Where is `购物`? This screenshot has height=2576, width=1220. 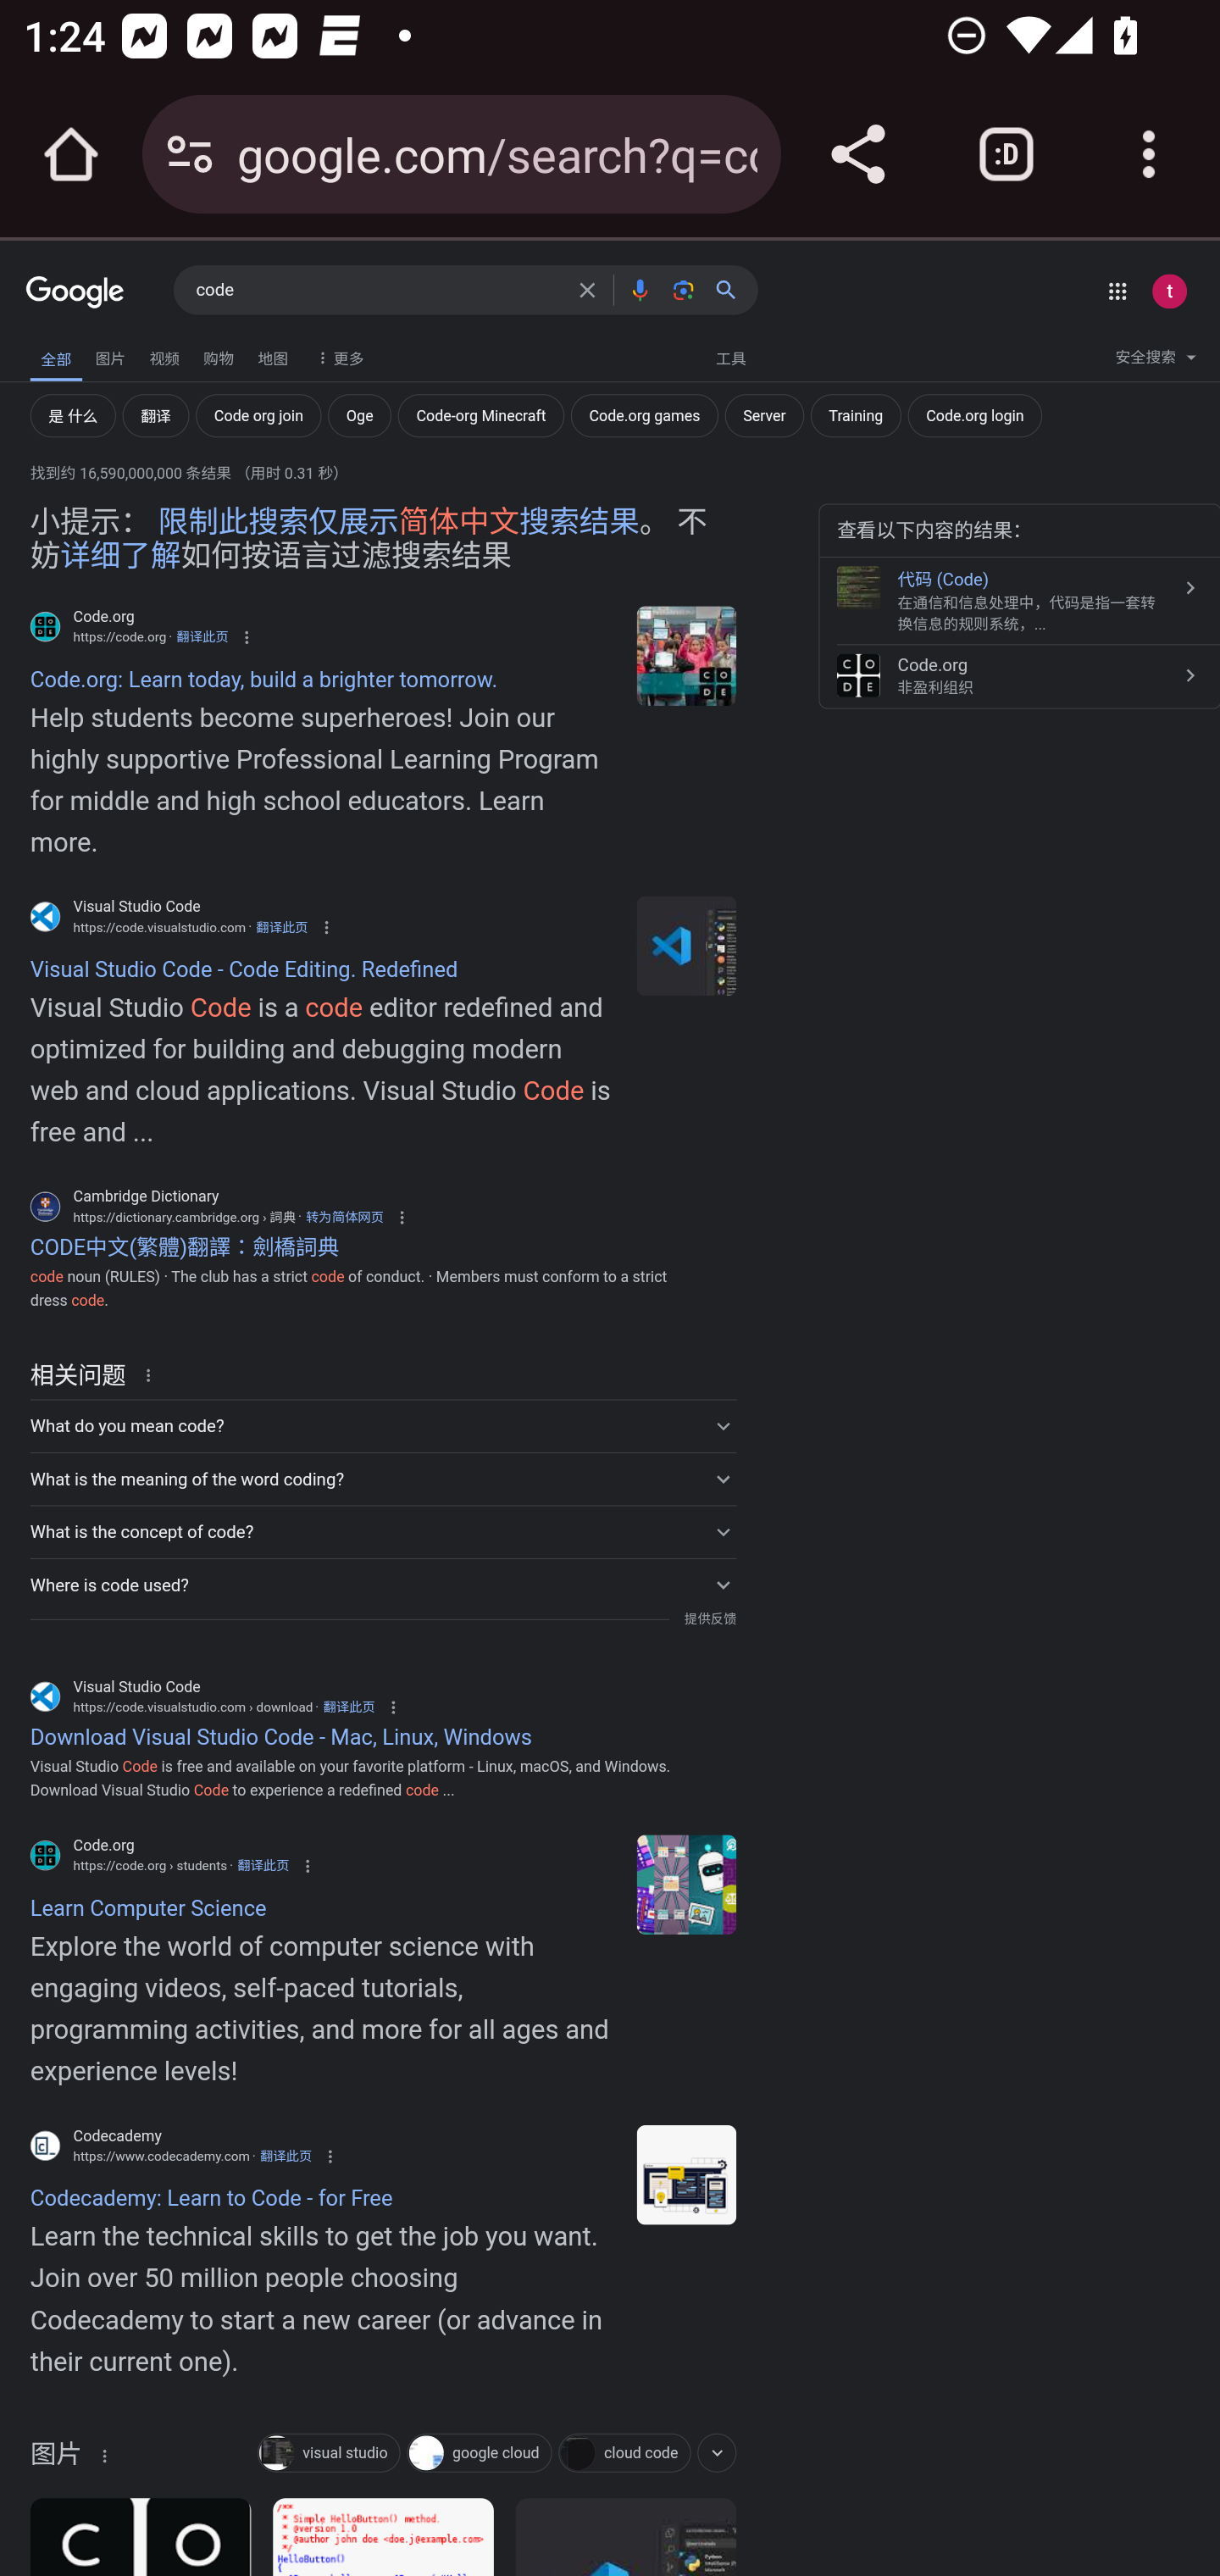
购物 is located at coordinates (219, 355).